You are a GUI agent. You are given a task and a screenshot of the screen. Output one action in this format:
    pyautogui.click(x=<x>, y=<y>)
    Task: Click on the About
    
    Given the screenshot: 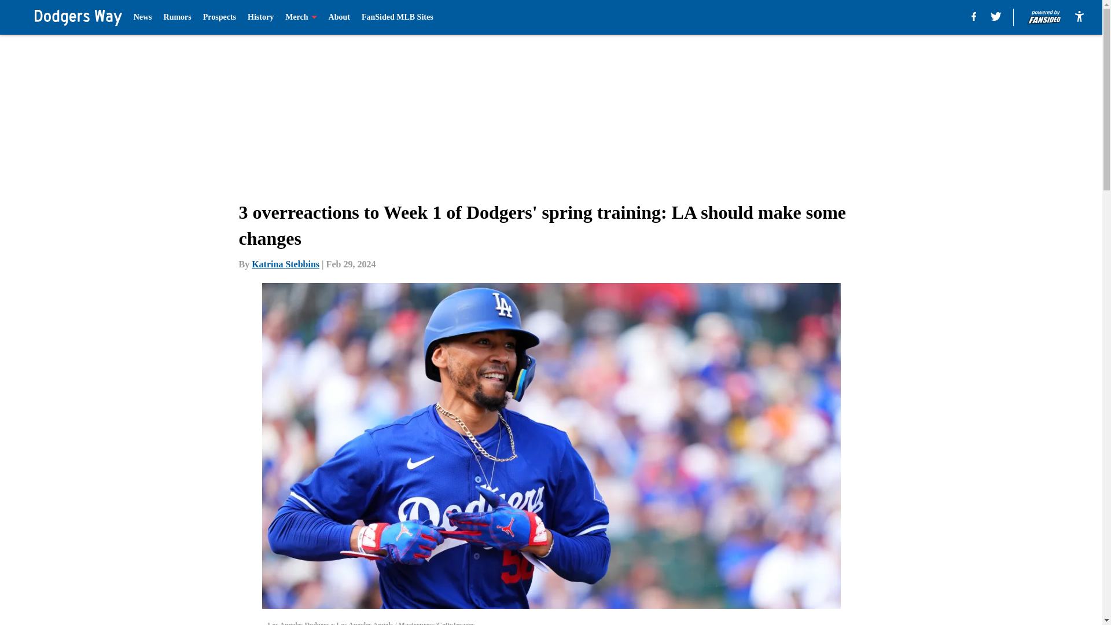 What is the action you would take?
    pyautogui.click(x=339, y=17)
    